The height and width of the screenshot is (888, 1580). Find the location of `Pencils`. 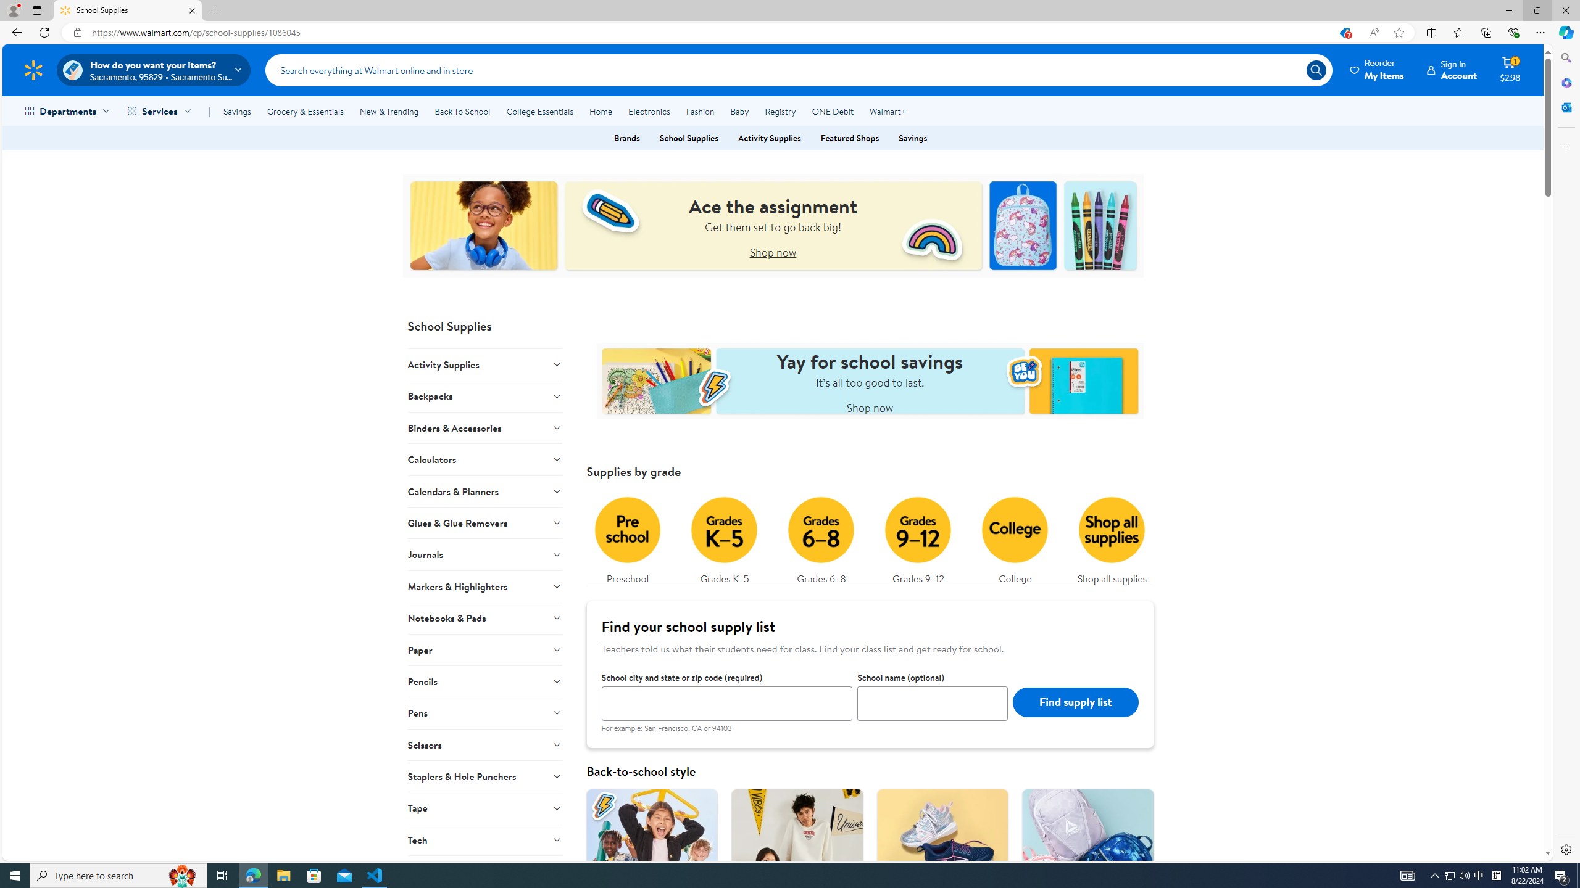

Pencils is located at coordinates (485, 681).